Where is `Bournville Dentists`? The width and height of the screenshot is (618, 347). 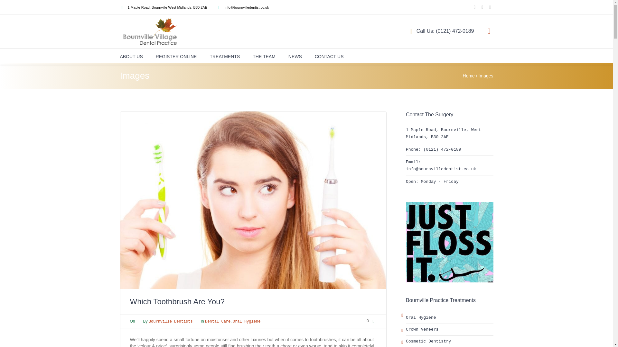 Bournville Dentists is located at coordinates (171, 321).